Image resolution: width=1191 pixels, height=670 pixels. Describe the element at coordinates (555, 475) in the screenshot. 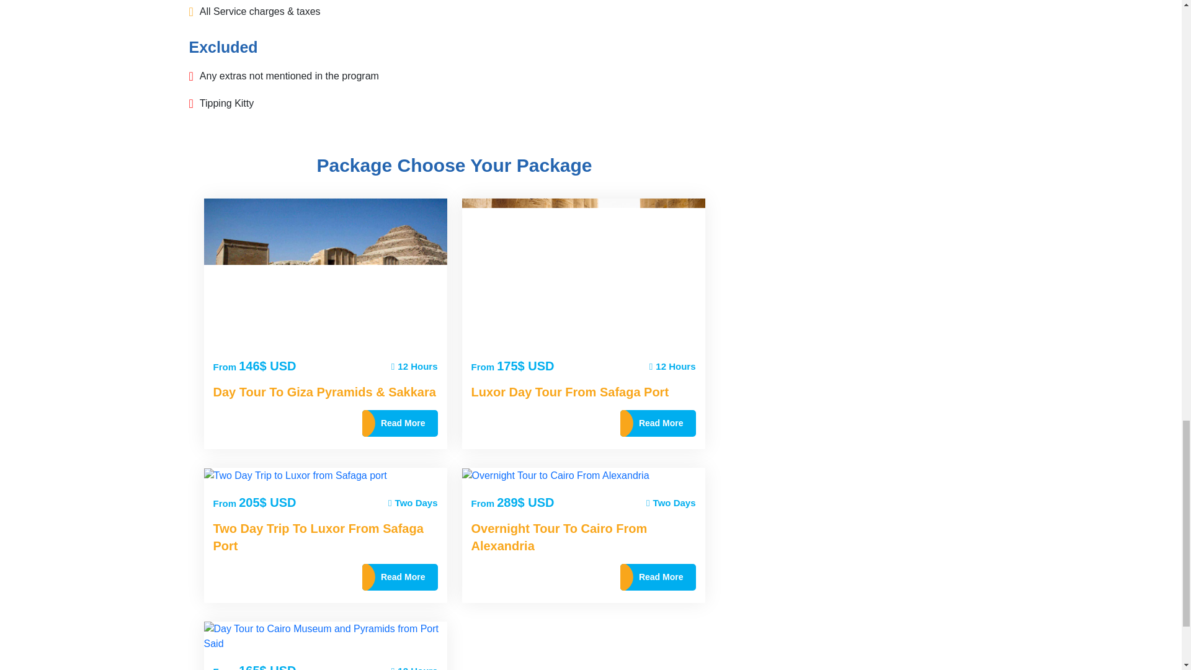

I see `Overnight Tour to Cairo From Alexandria` at that location.